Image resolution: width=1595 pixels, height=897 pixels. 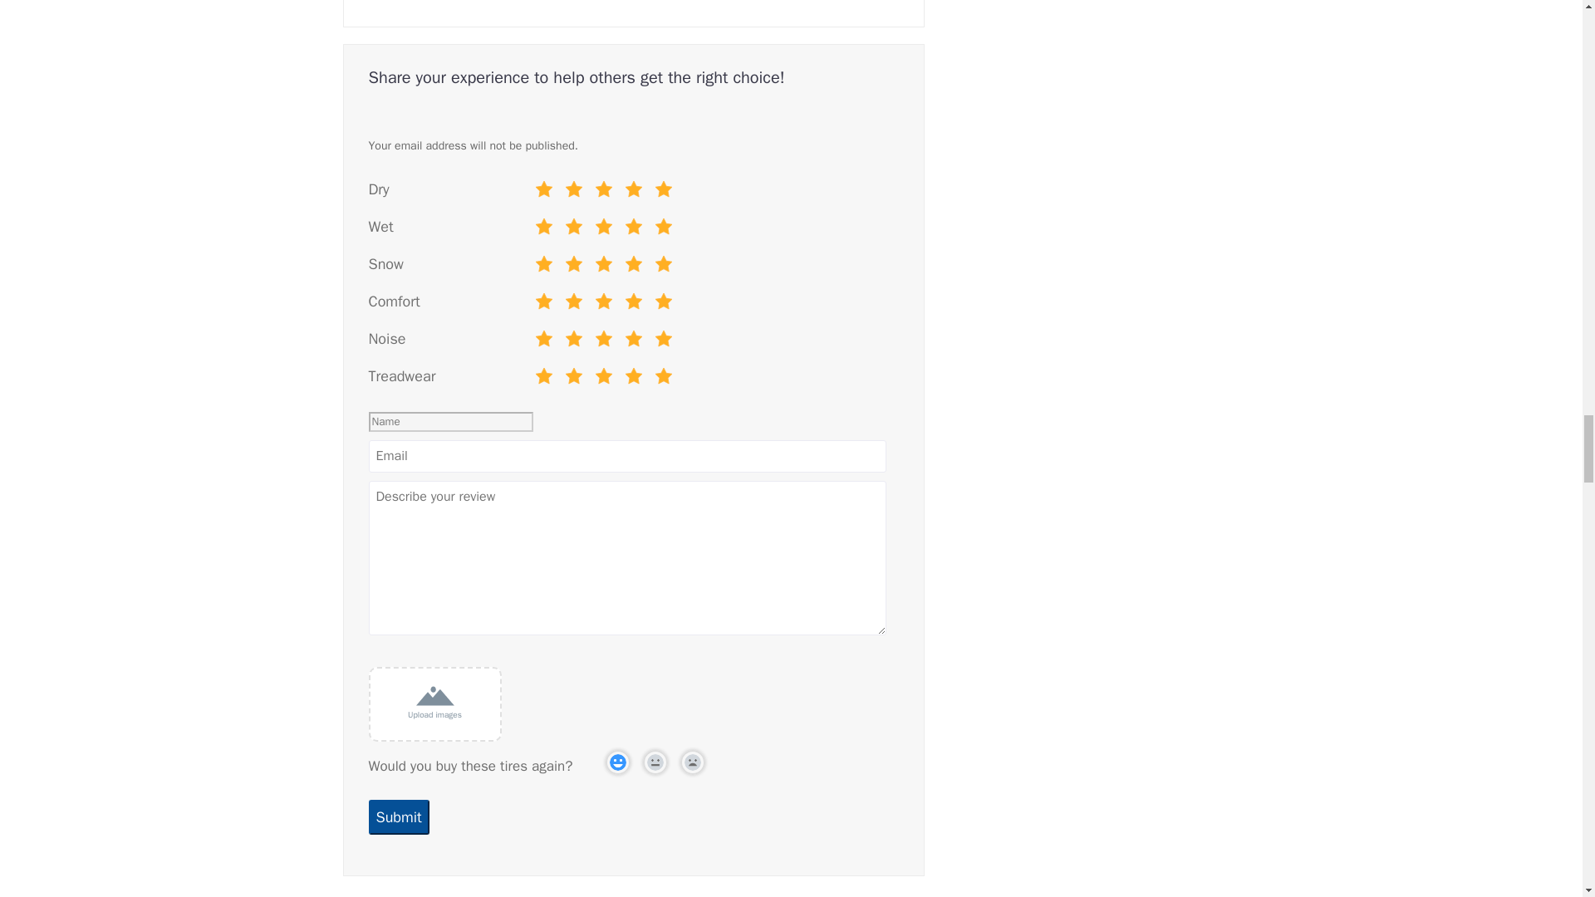 I want to click on 4, so click(x=538, y=188).